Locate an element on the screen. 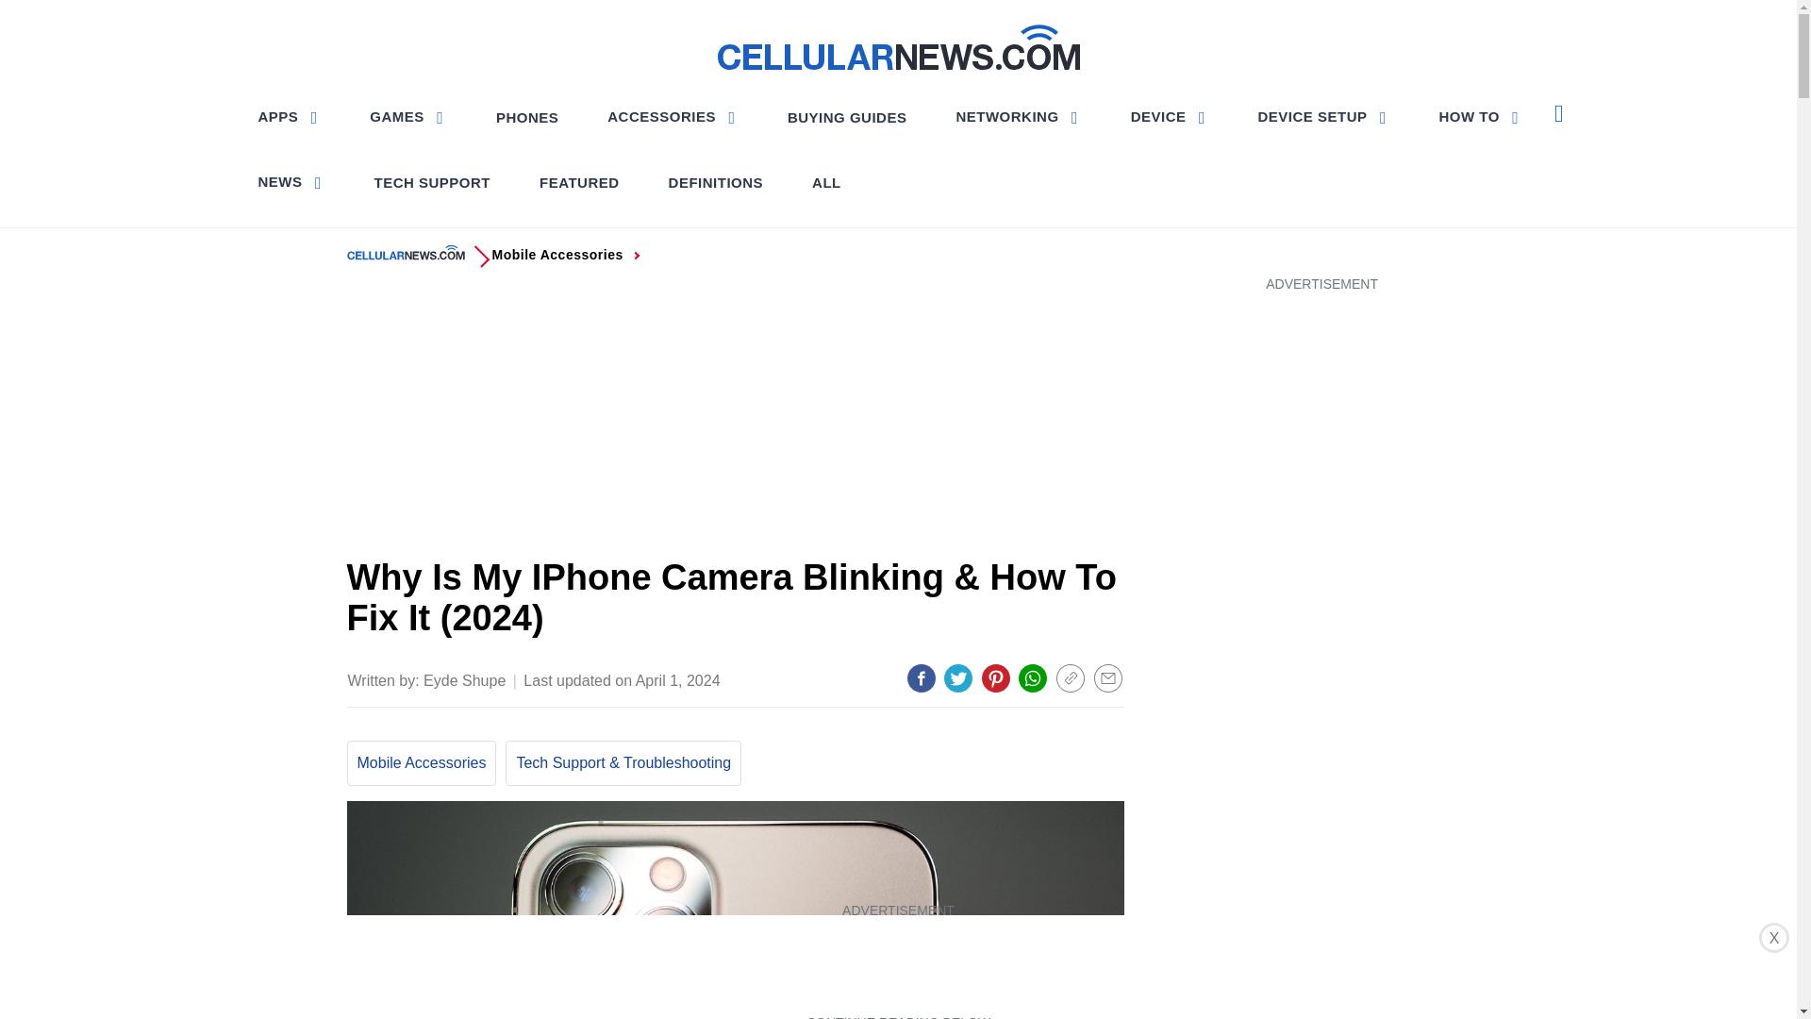  GAMES is located at coordinates (407, 115).